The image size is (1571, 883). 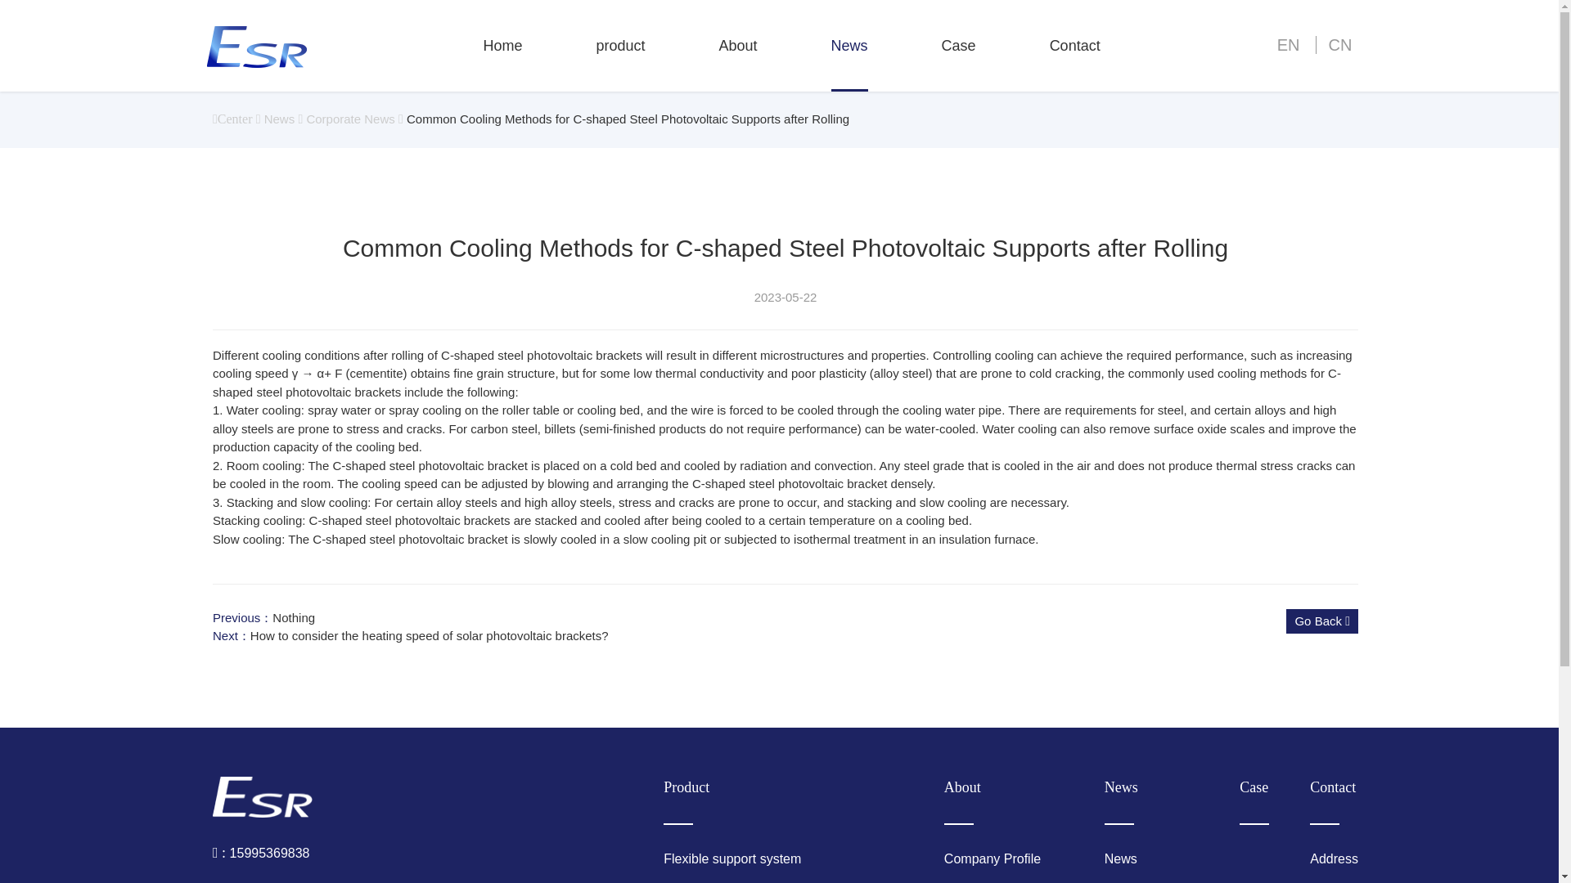 What do you see at coordinates (260, 852) in the screenshot?
I see `15995369838` at bounding box center [260, 852].